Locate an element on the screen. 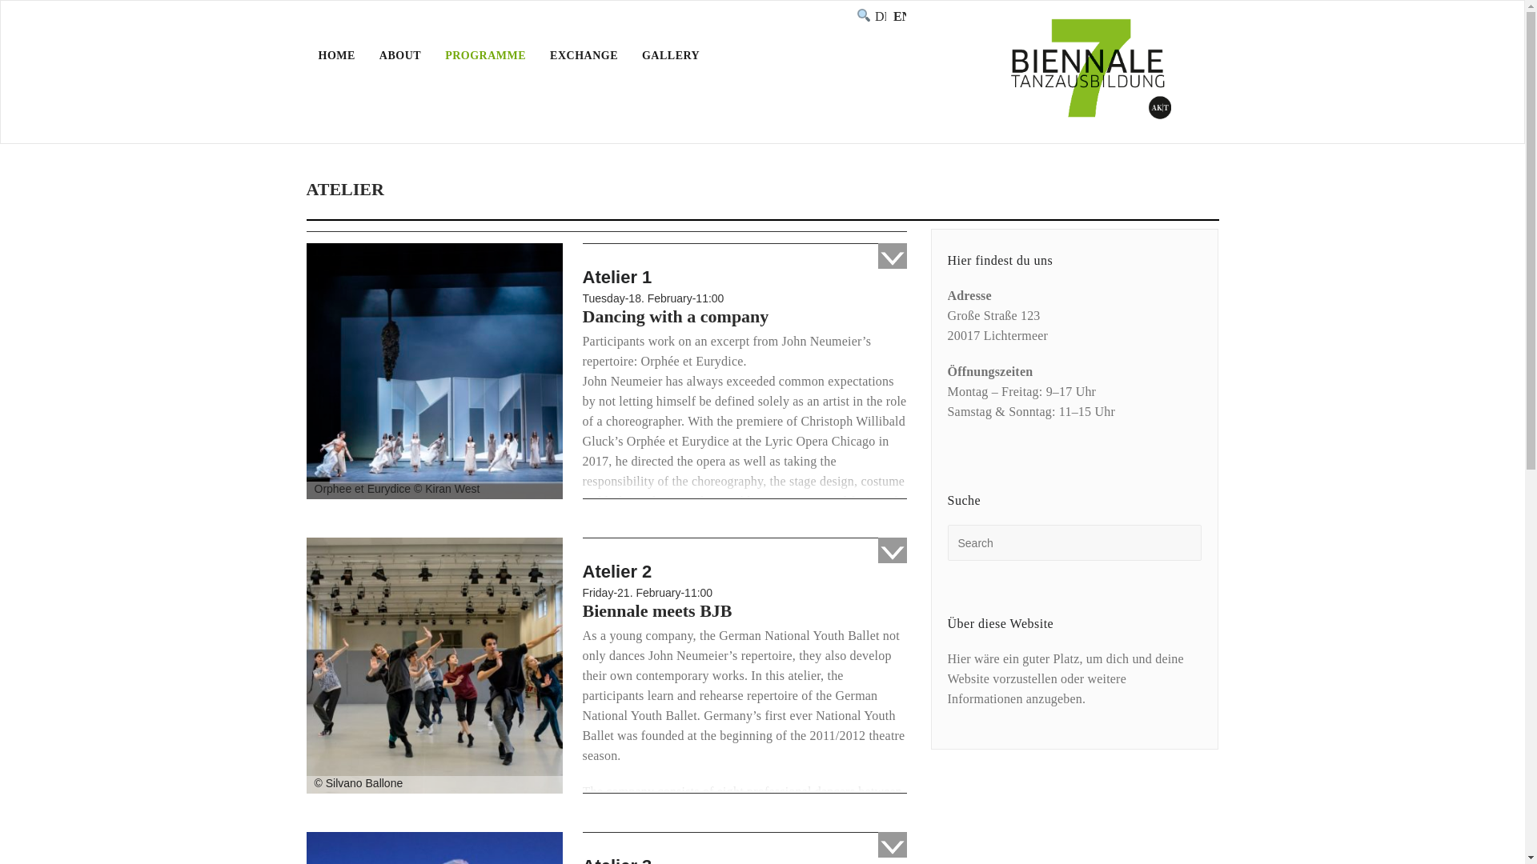  Education is located at coordinates (1146, 206).